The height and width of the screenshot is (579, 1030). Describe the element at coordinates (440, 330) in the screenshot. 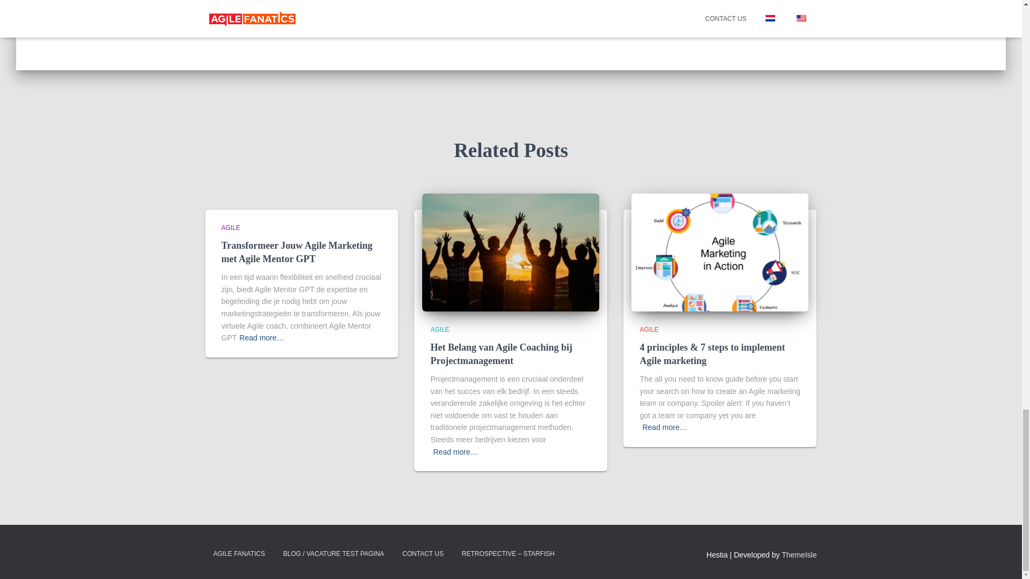

I see `AGILE` at that location.